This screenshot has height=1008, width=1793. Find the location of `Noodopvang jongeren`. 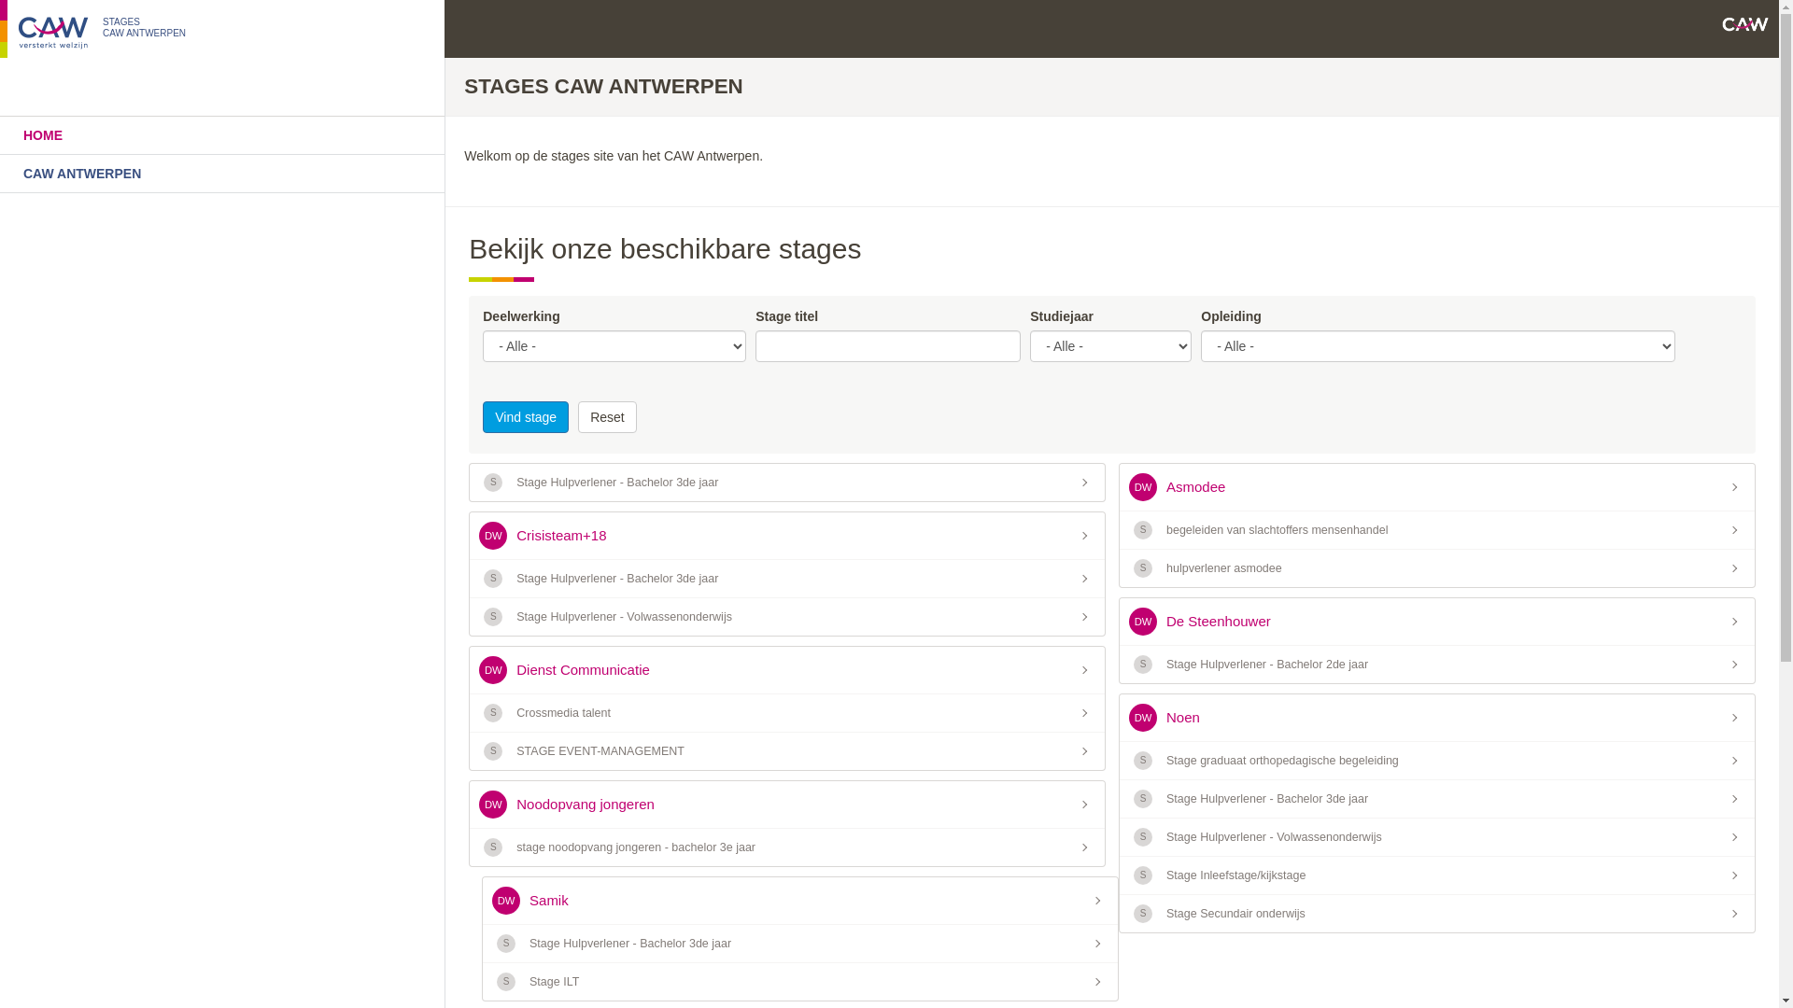

Noodopvang jongeren is located at coordinates (787, 805).